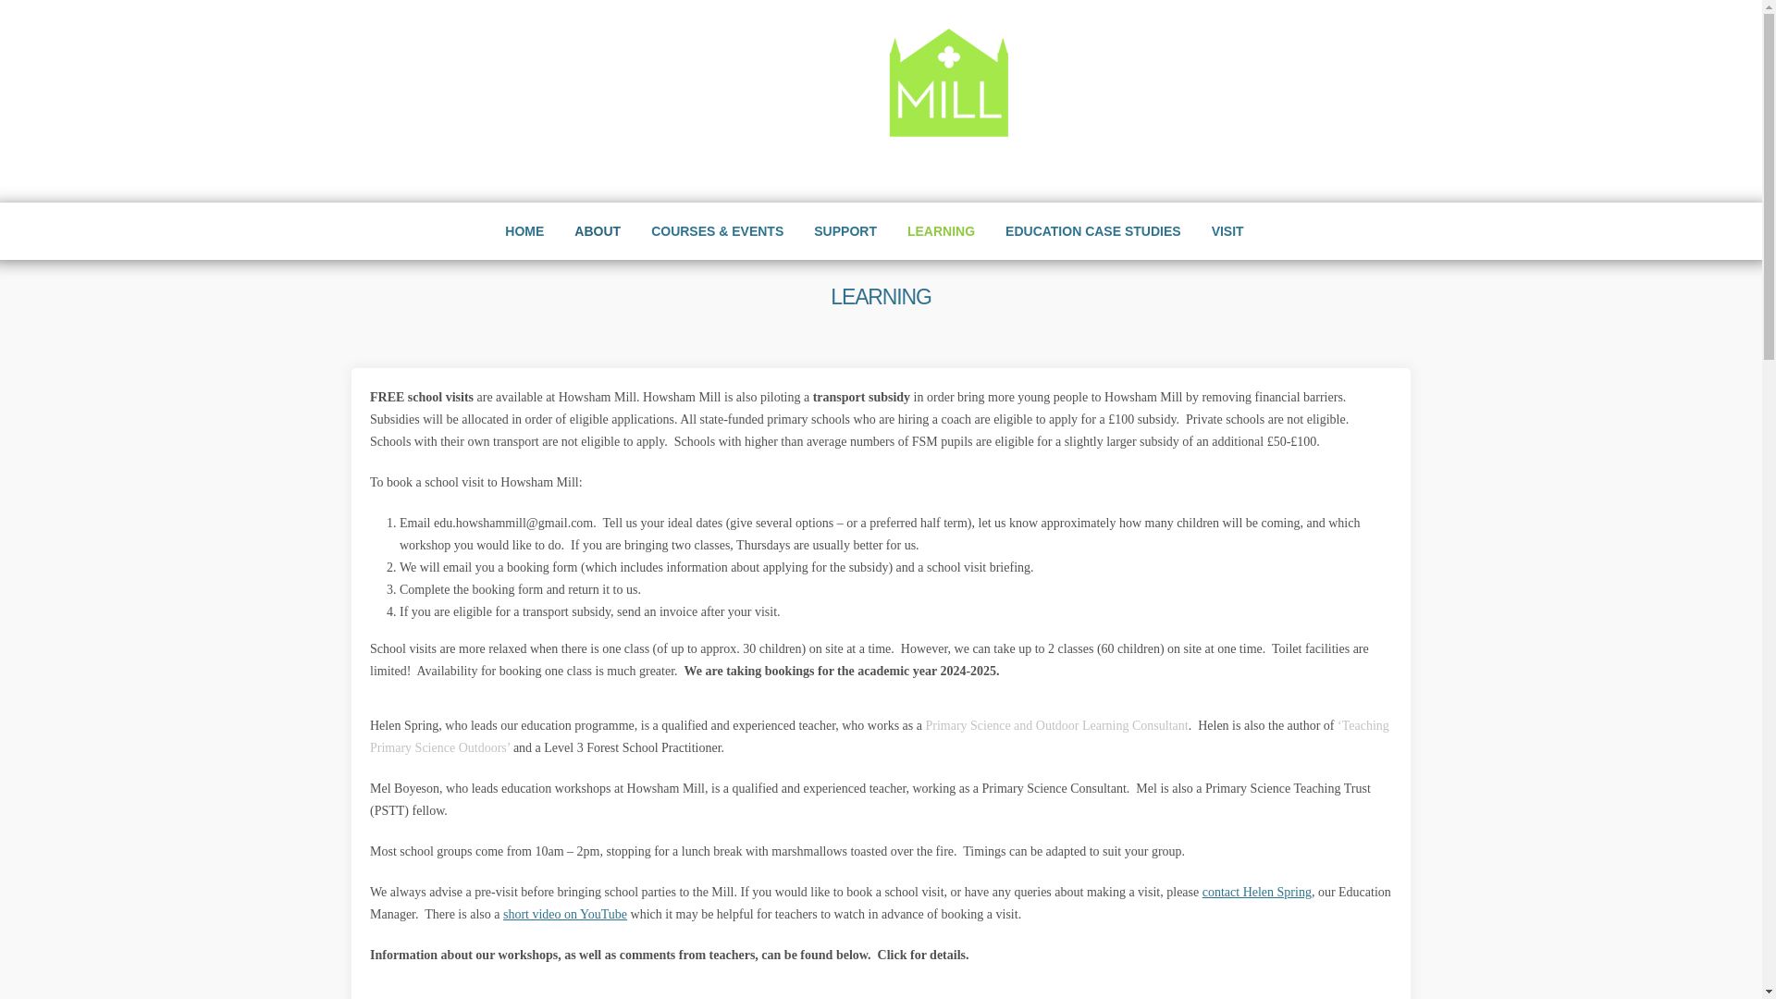  What do you see at coordinates (1256, 892) in the screenshot?
I see `contact Helen Spring` at bounding box center [1256, 892].